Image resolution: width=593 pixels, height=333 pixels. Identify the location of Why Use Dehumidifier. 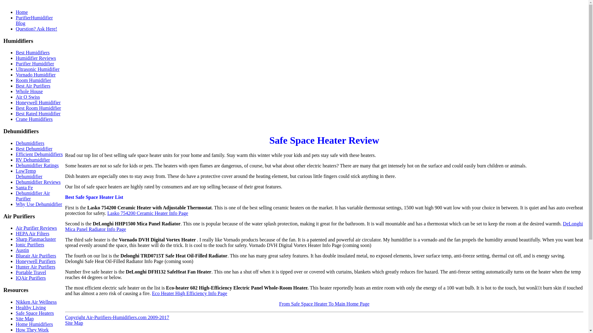
(39, 204).